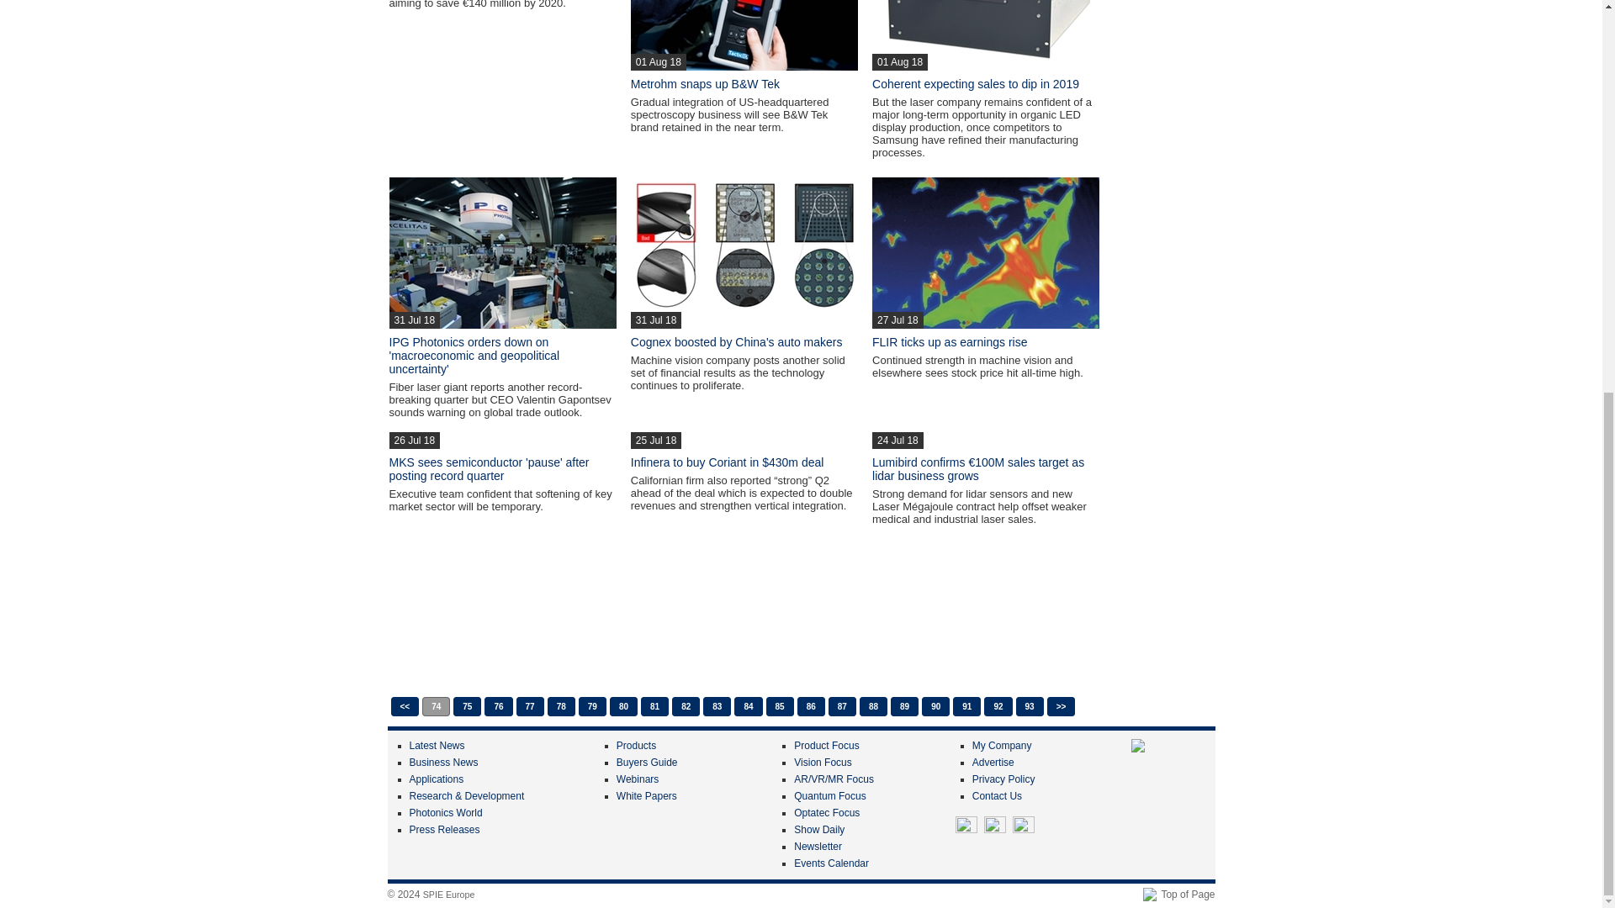 Image resolution: width=1615 pixels, height=908 pixels. What do you see at coordinates (966, 826) in the screenshot?
I see `Twitter` at bounding box center [966, 826].